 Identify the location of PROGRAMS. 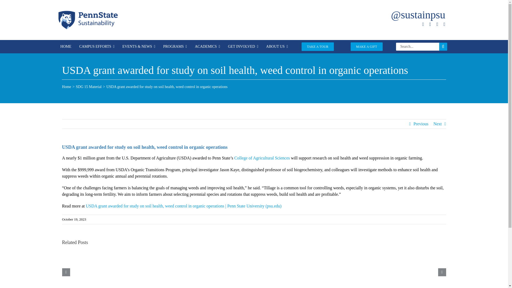
(175, 46).